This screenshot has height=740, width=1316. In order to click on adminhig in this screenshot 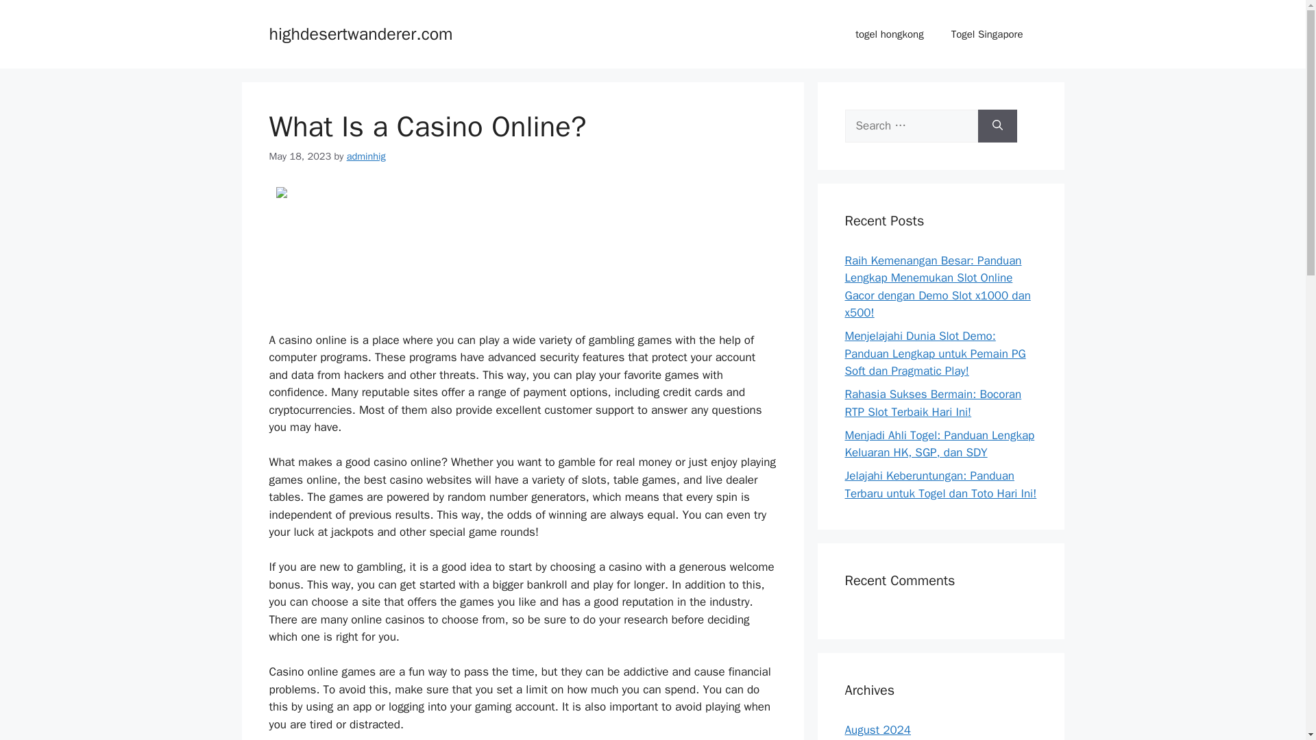, I will do `click(366, 156)`.